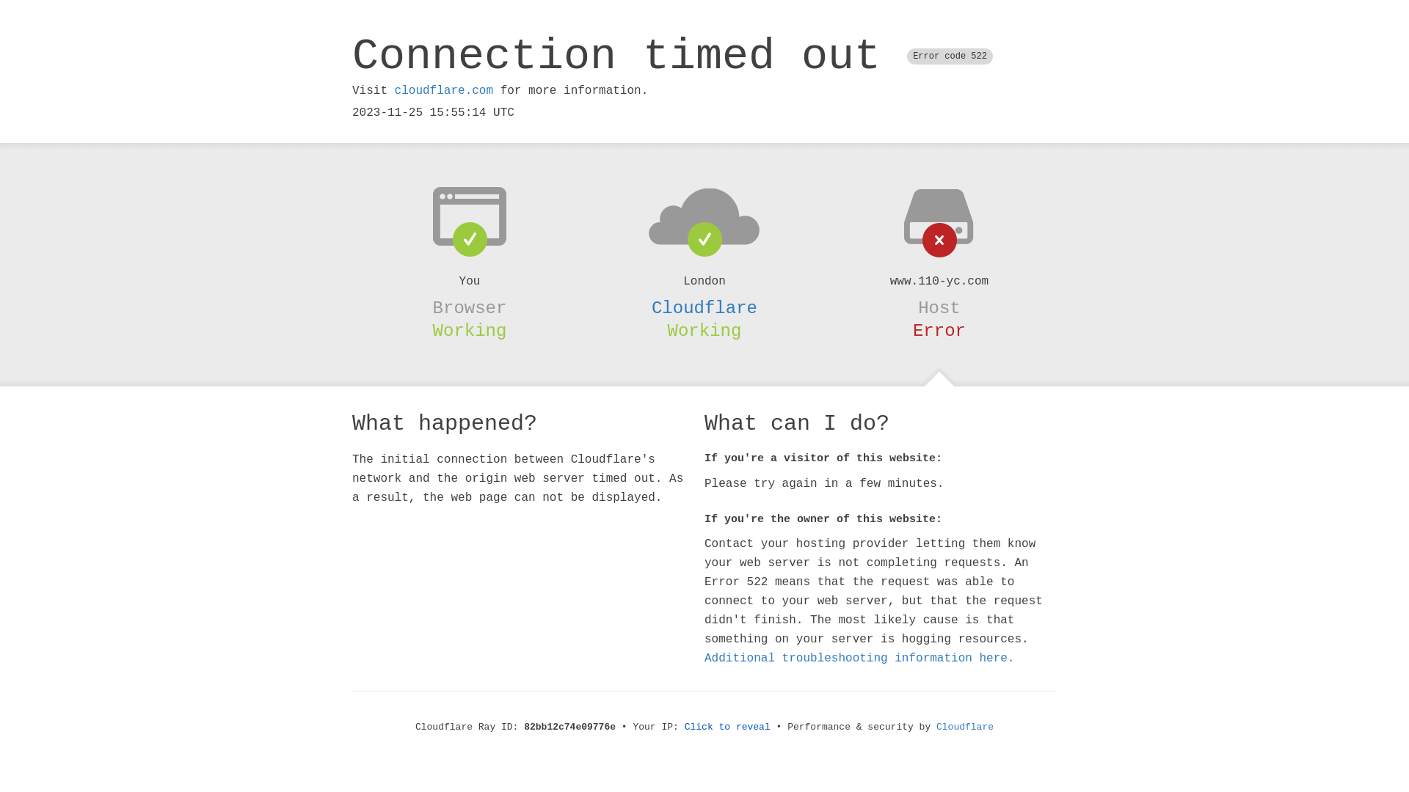  Describe the element at coordinates (965, 727) in the screenshot. I see `Cloudflare` at that location.